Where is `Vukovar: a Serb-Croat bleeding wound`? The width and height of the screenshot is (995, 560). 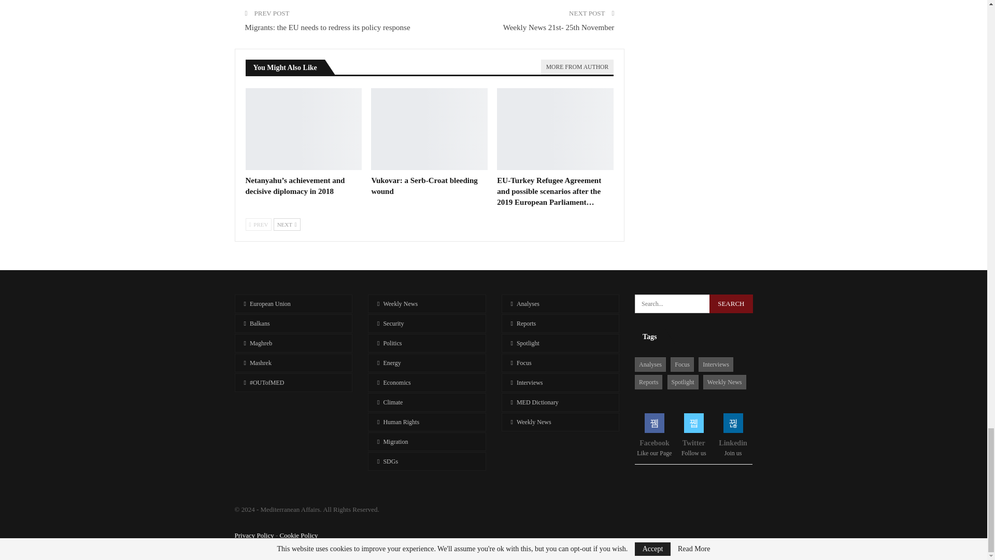
Vukovar: a Serb-Croat bleeding wound is located at coordinates (424, 186).